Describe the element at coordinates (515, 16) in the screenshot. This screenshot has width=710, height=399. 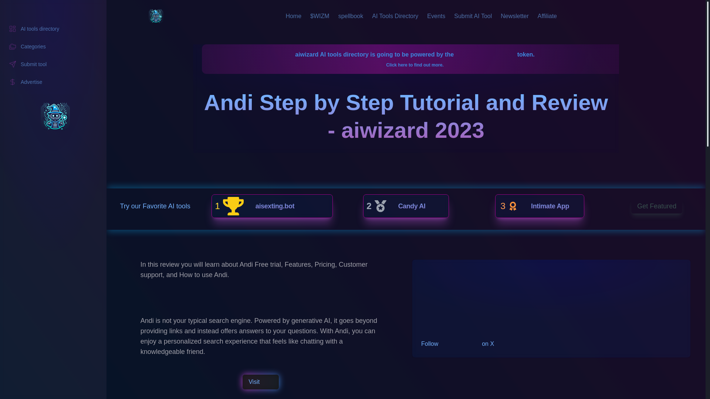
I see `Andi Pricing` at that location.